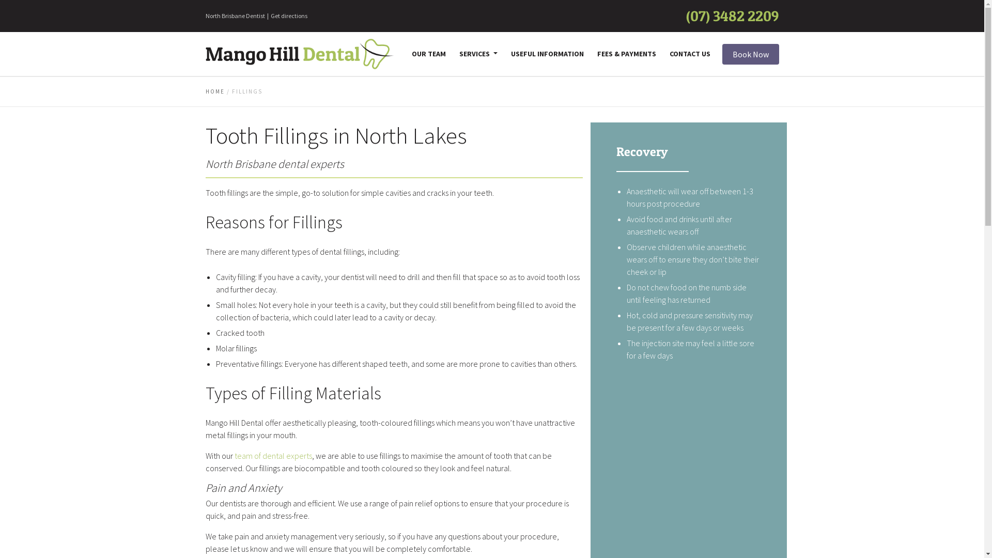  I want to click on OUR TEAM, so click(429, 54).